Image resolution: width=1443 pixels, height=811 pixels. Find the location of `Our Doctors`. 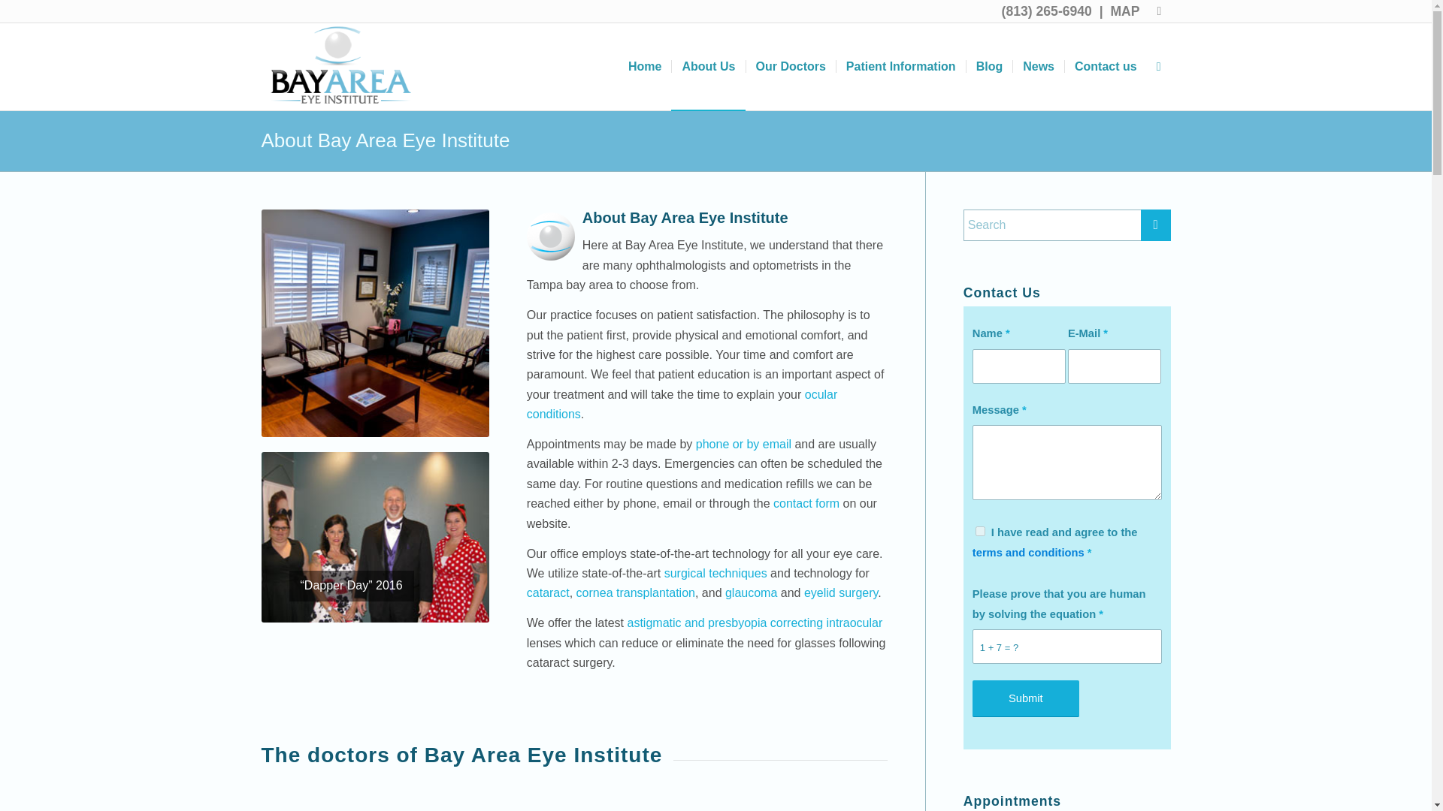

Our Doctors is located at coordinates (791, 66).